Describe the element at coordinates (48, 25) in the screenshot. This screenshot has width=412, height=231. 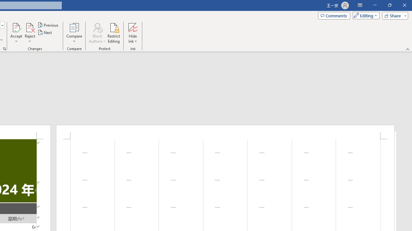
I see `Previous` at that location.